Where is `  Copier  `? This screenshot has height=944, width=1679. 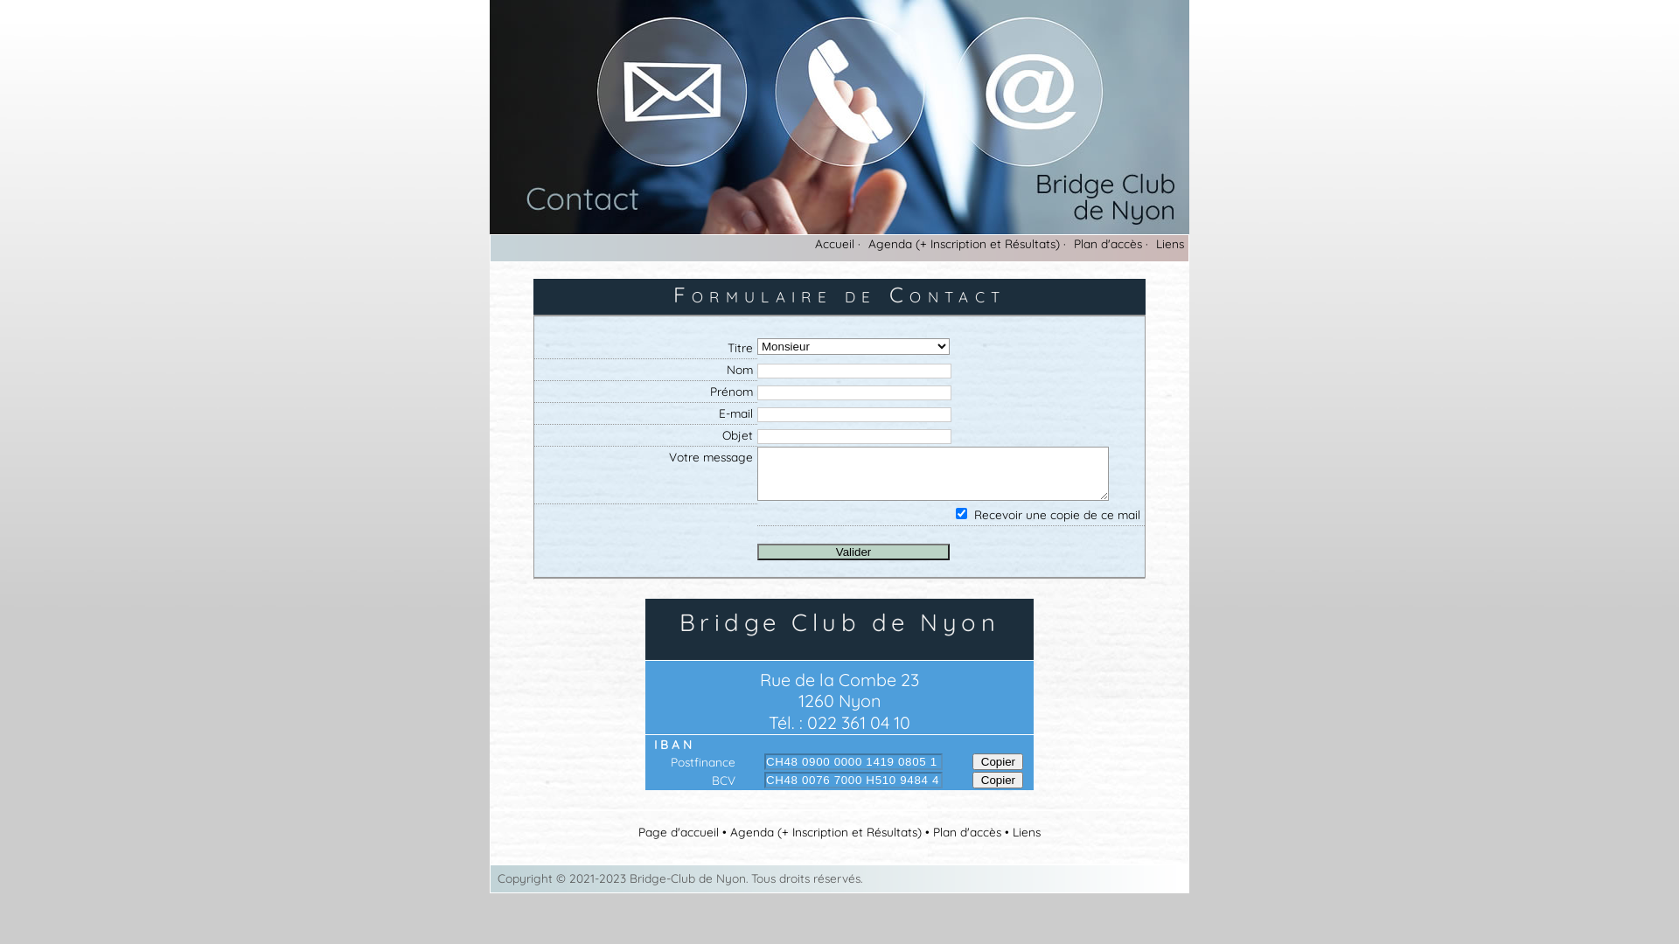   Copier   is located at coordinates (998, 762).